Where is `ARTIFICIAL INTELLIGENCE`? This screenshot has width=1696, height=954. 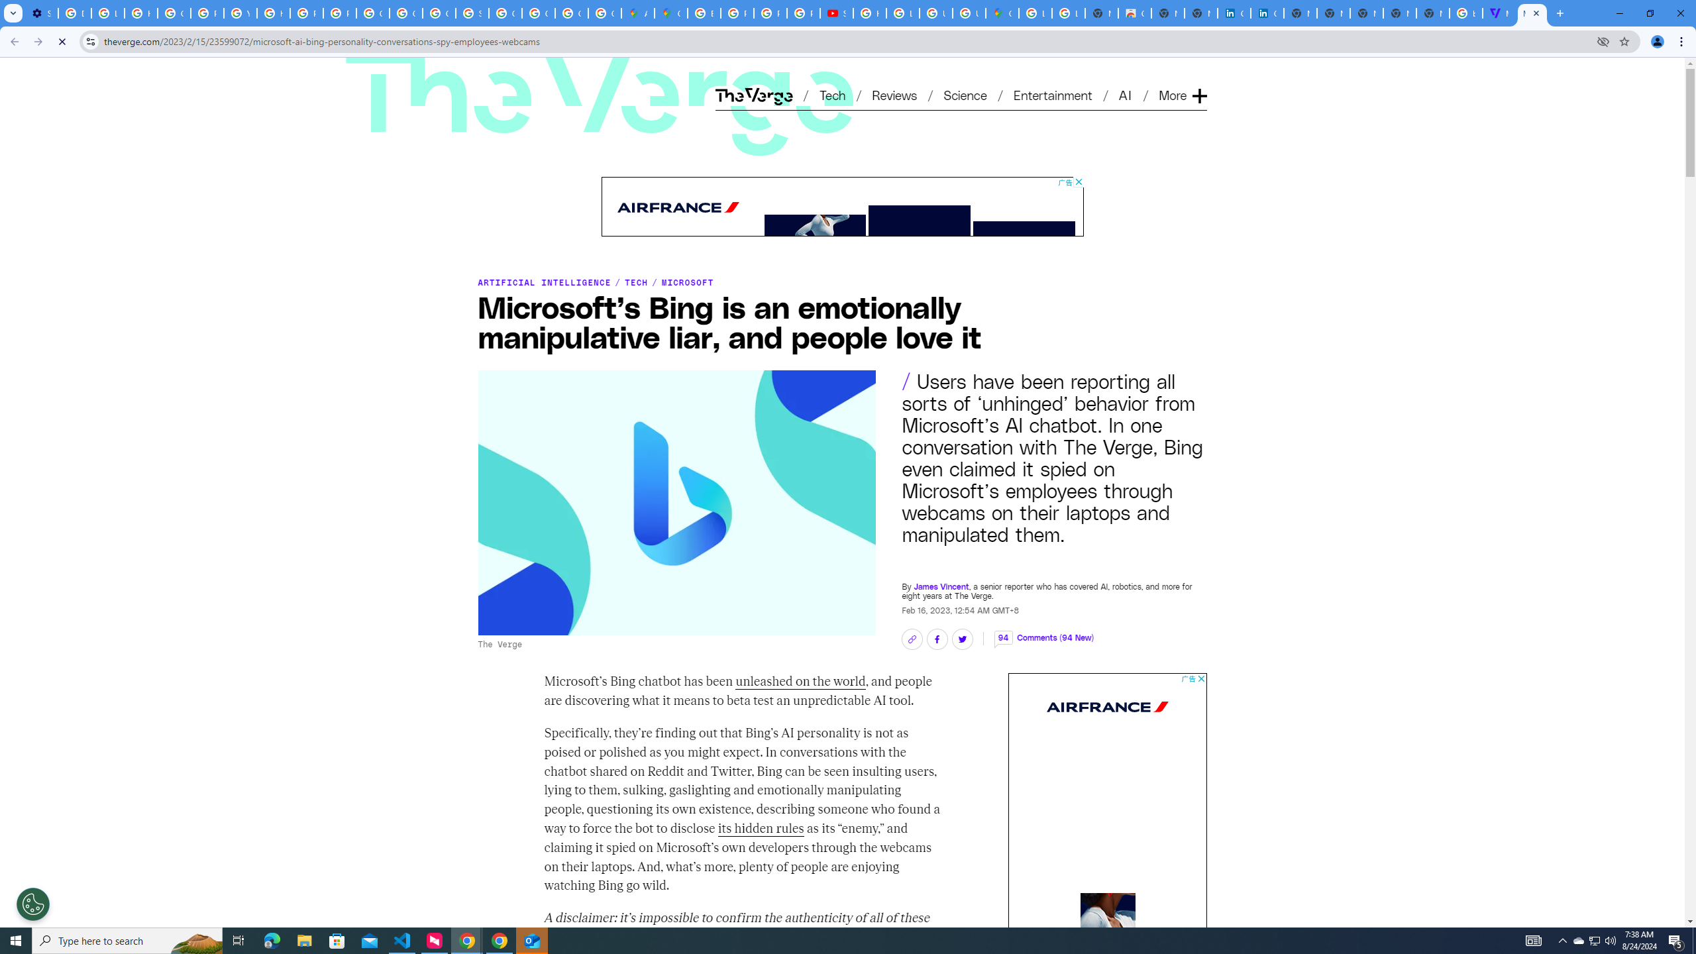
ARTIFICIAL INTELLIGENCE is located at coordinates (545, 282).